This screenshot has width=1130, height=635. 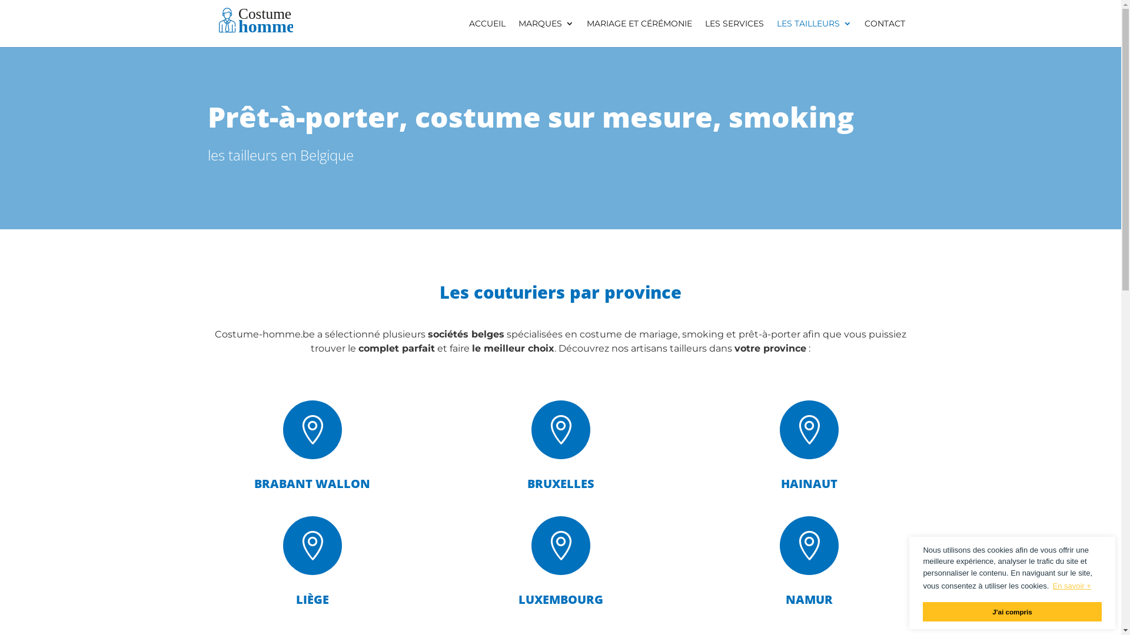 What do you see at coordinates (815, 33) in the screenshot?
I see `LES TAILLEURS` at bounding box center [815, 33].